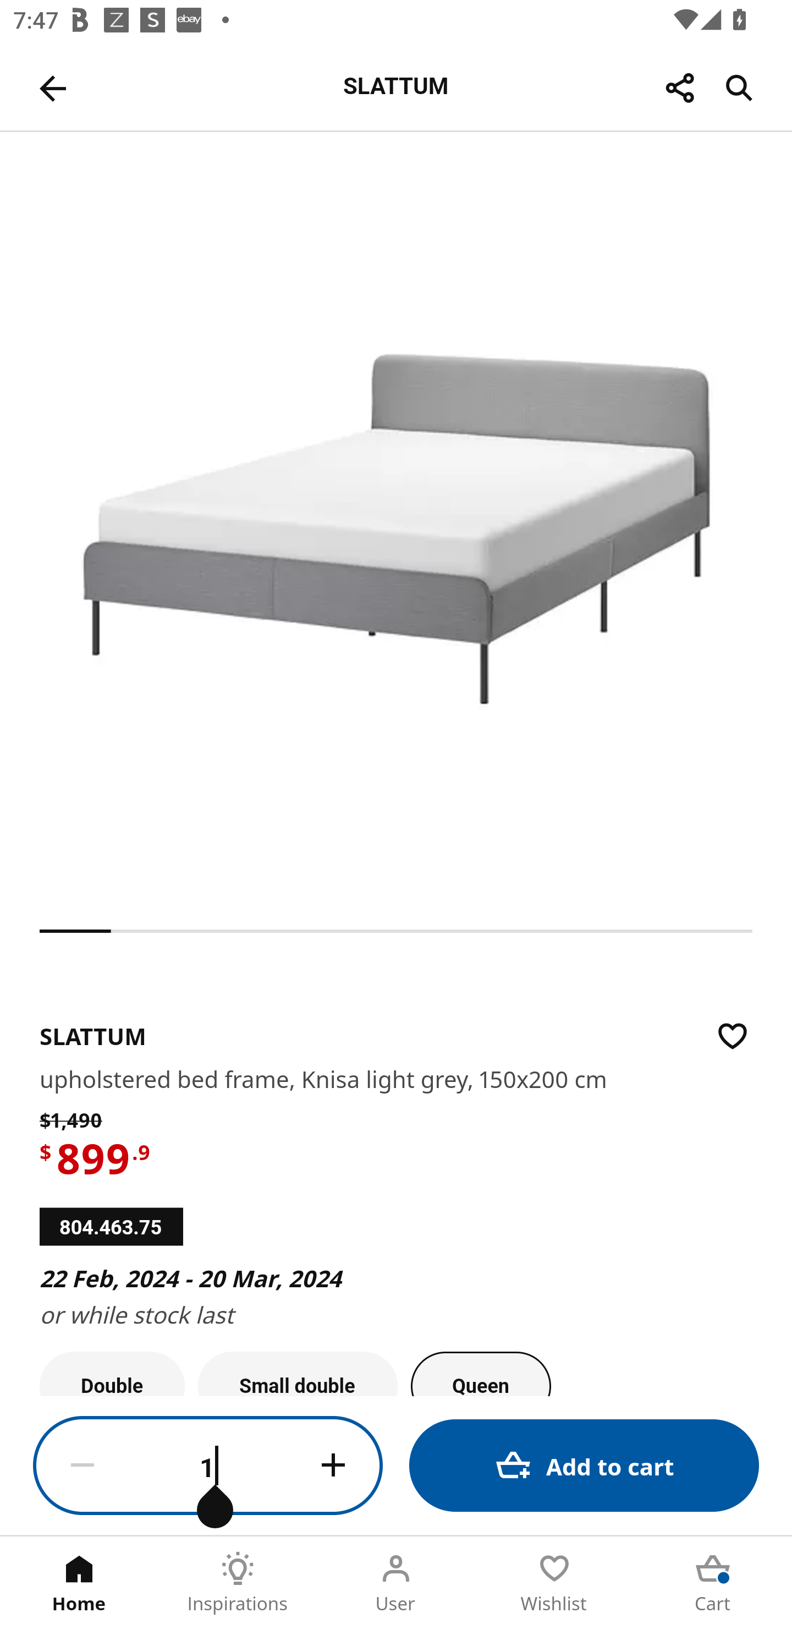 The width and height of the screenshot is (792, 1629). I want to click on Wishlist
Tab 4 of 5, so click(554, 1583).